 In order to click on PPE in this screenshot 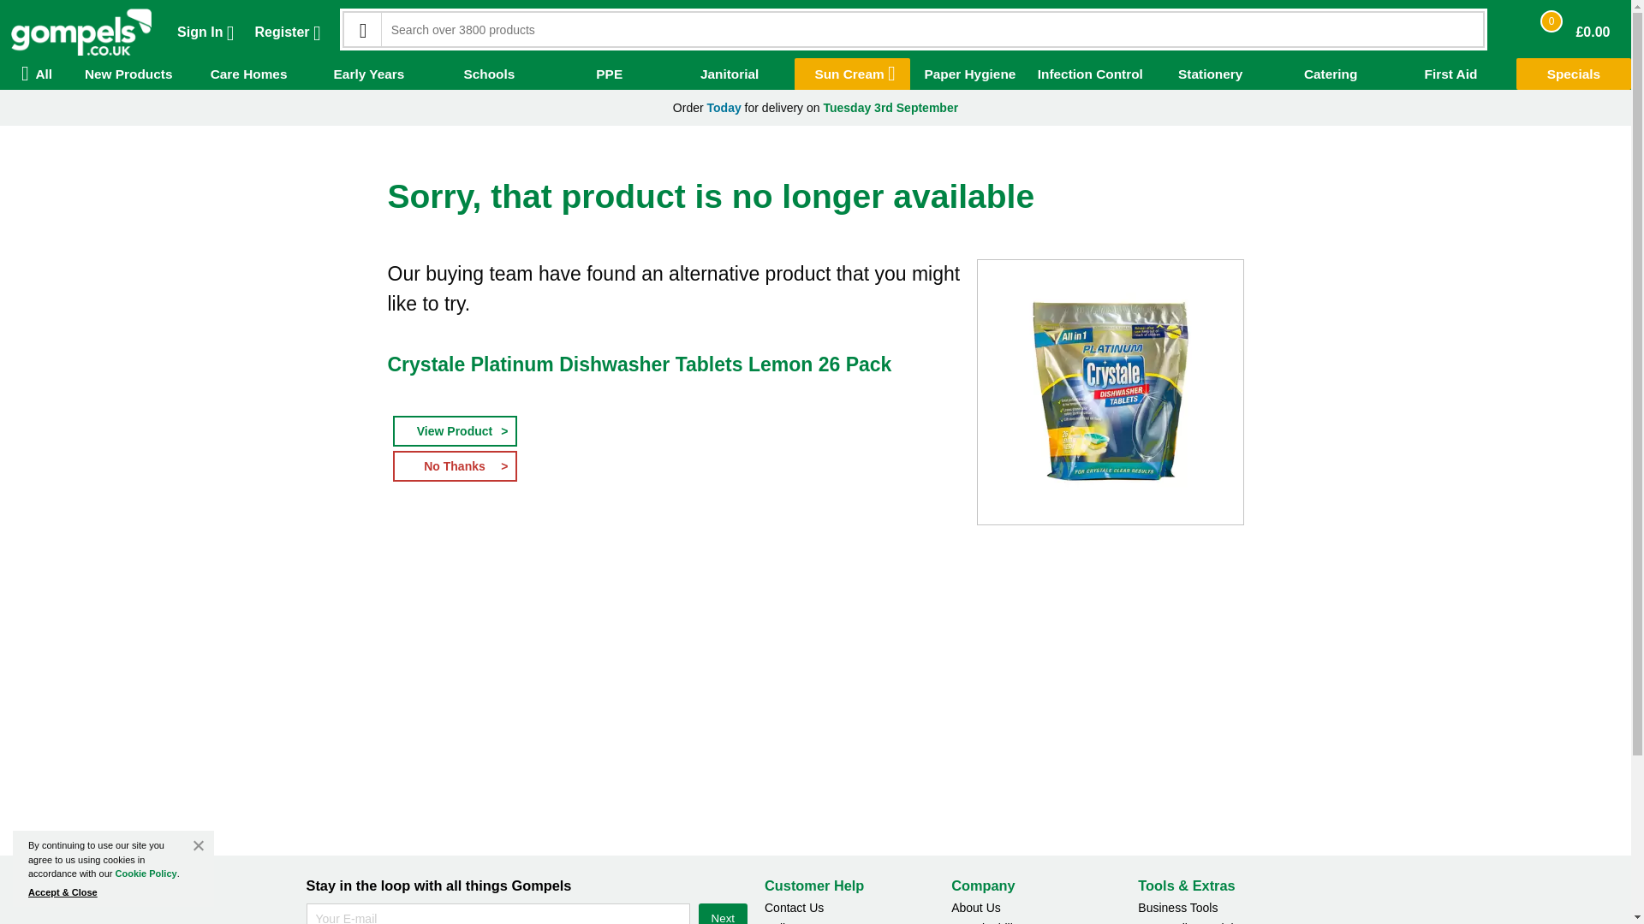, I will do `click(609, 74)`.